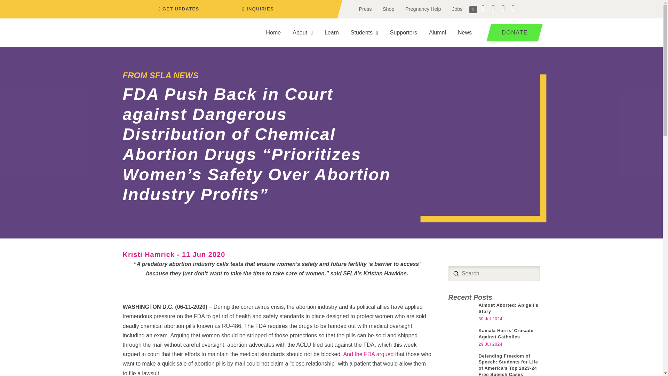  Describe the element at coordinates (177, 9) in the screenshot. I see `GET UPDATES` at that location.